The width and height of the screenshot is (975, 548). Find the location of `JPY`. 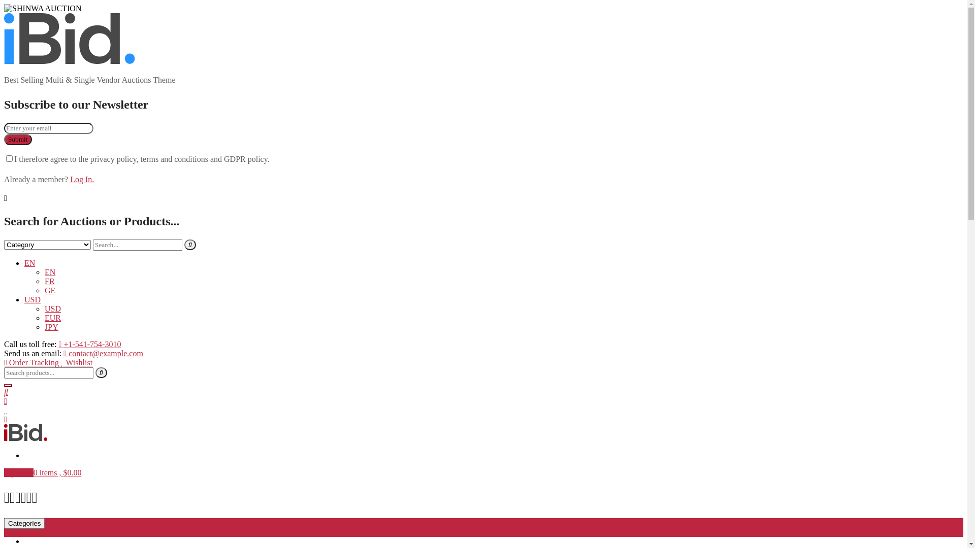

JPY is located at coordinates (52, 327).